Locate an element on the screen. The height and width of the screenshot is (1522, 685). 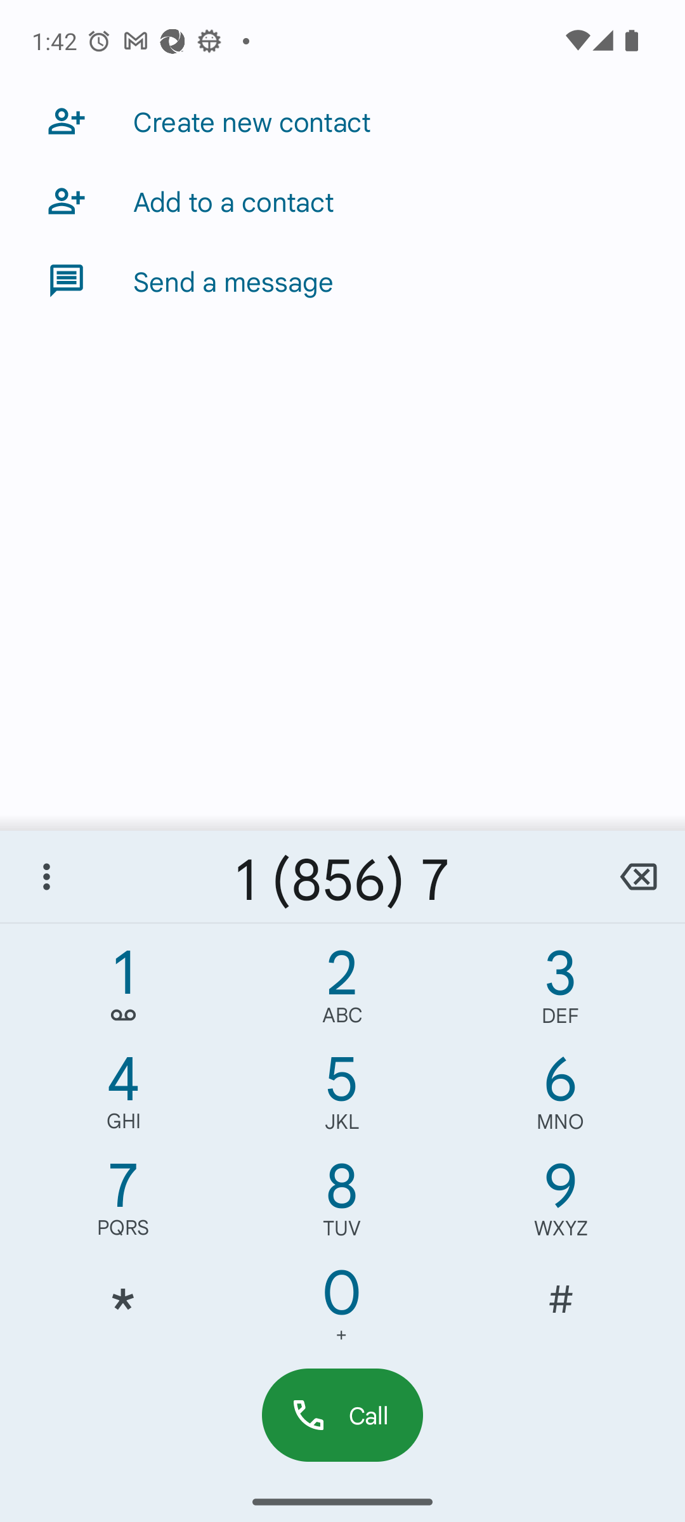
backspace is located at coordinates (638, 876).